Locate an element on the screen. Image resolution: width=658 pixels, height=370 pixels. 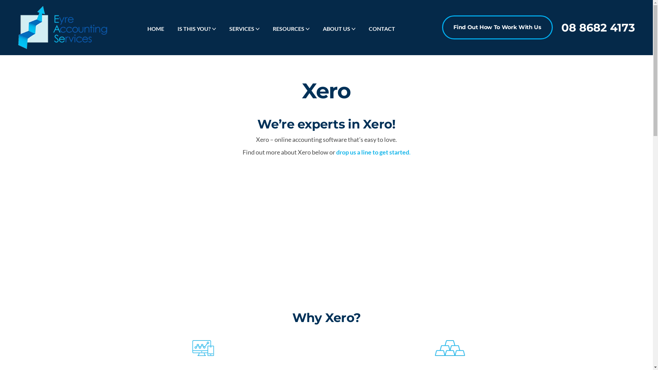
drop us a line to get started is located at coordinates (372, 152).